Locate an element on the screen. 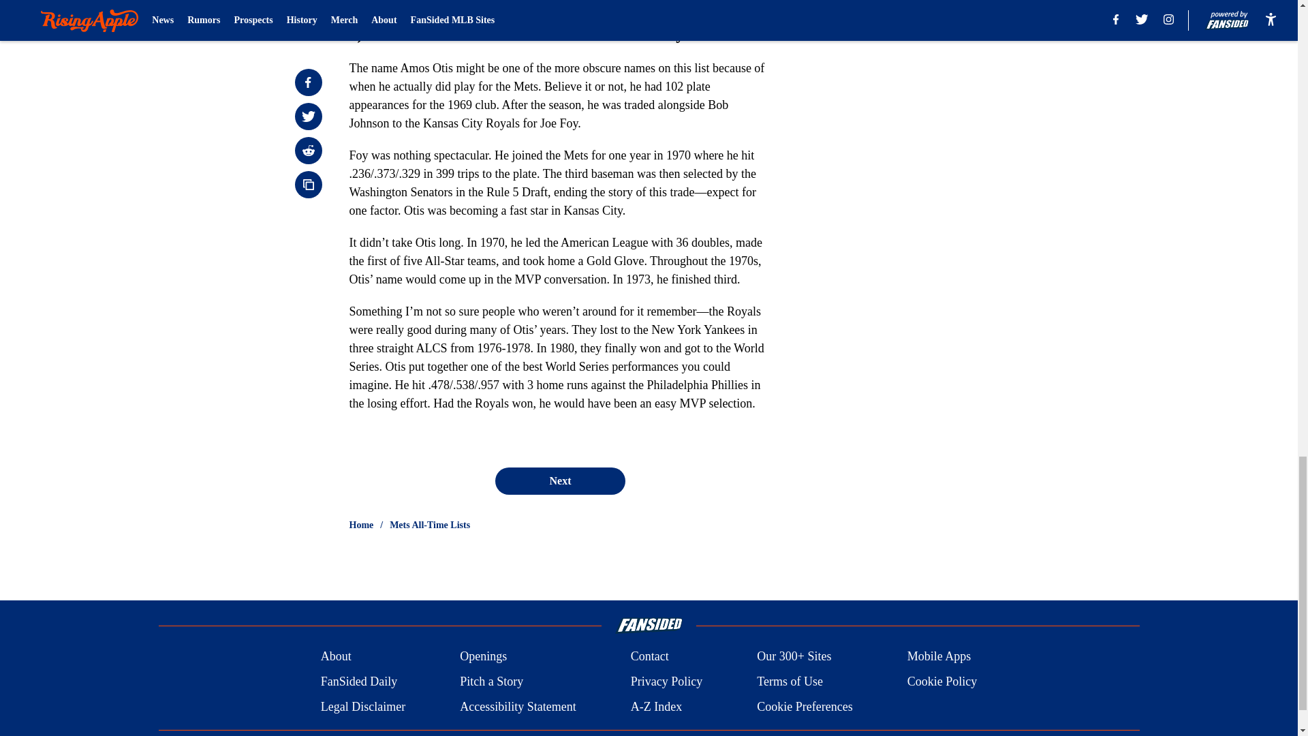  About is located at coordinates (336, 657).